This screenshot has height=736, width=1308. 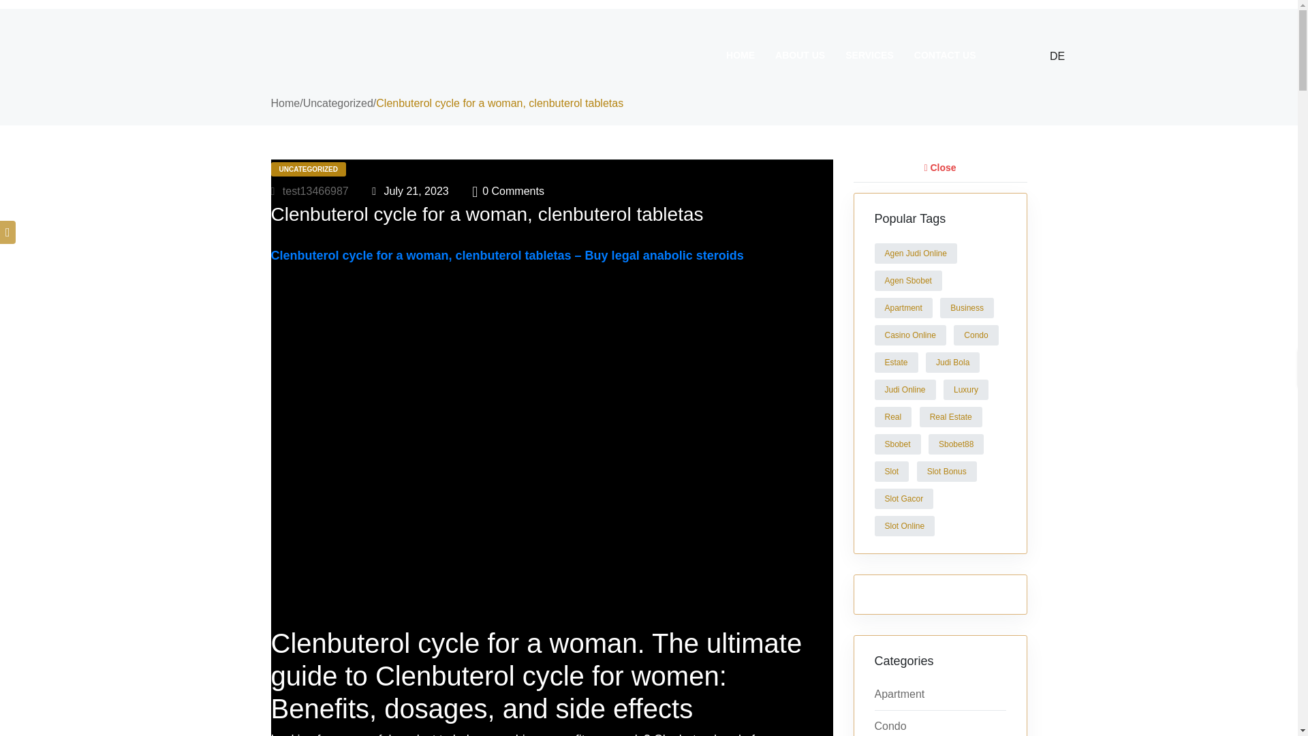 I want to click on CONTACT US, so click(x=944, y=55).